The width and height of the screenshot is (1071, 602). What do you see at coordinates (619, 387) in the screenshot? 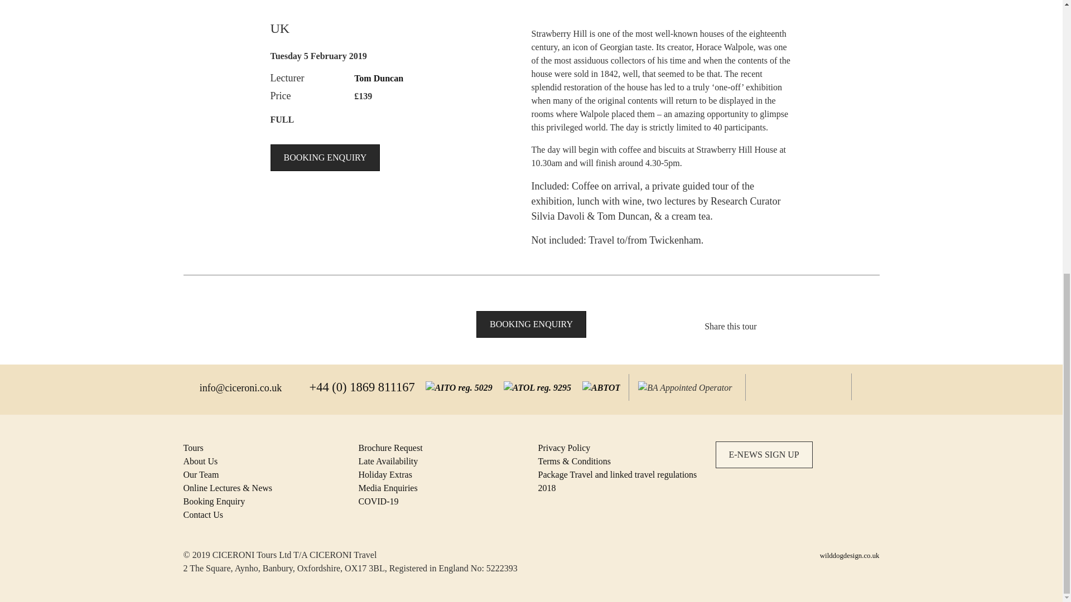
I see `ABTOT` at bounding box center [619, 387].